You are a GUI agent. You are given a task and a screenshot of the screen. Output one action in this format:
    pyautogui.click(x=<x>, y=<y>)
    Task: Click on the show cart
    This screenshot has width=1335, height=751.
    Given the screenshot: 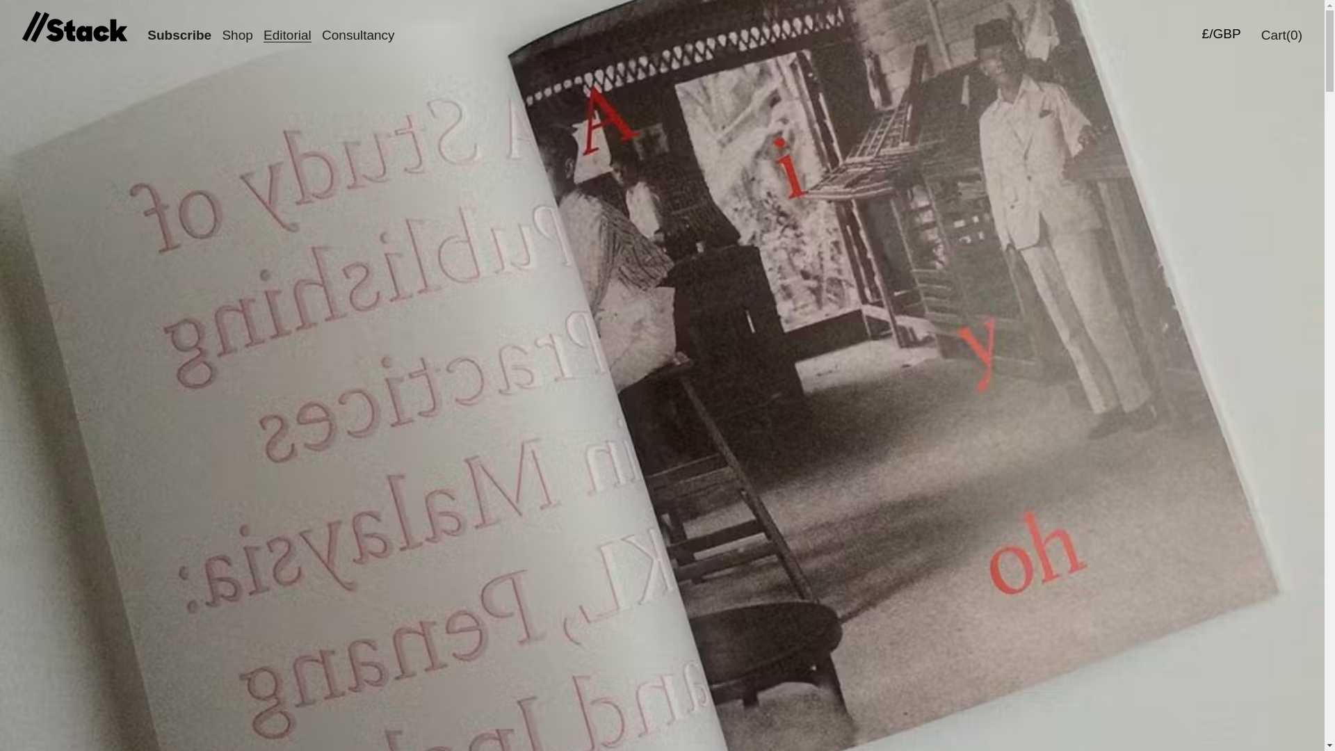 What is the action you would take?
    pyautogui.click(x=1282, y=33)
    